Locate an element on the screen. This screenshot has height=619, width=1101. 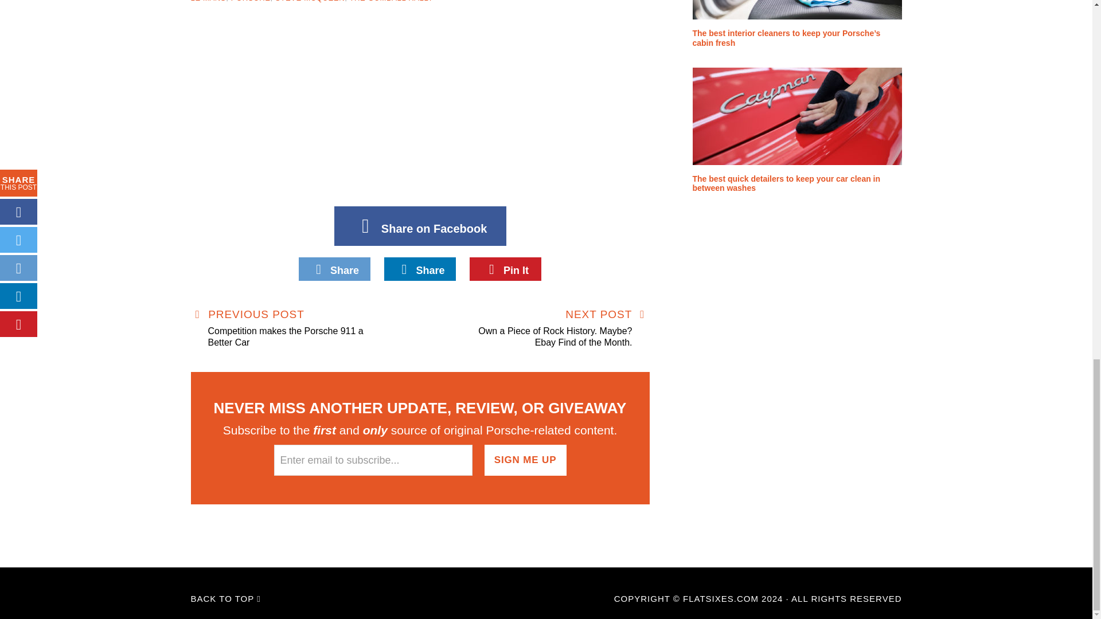
Advertisement is located at coordinates (420, 109).